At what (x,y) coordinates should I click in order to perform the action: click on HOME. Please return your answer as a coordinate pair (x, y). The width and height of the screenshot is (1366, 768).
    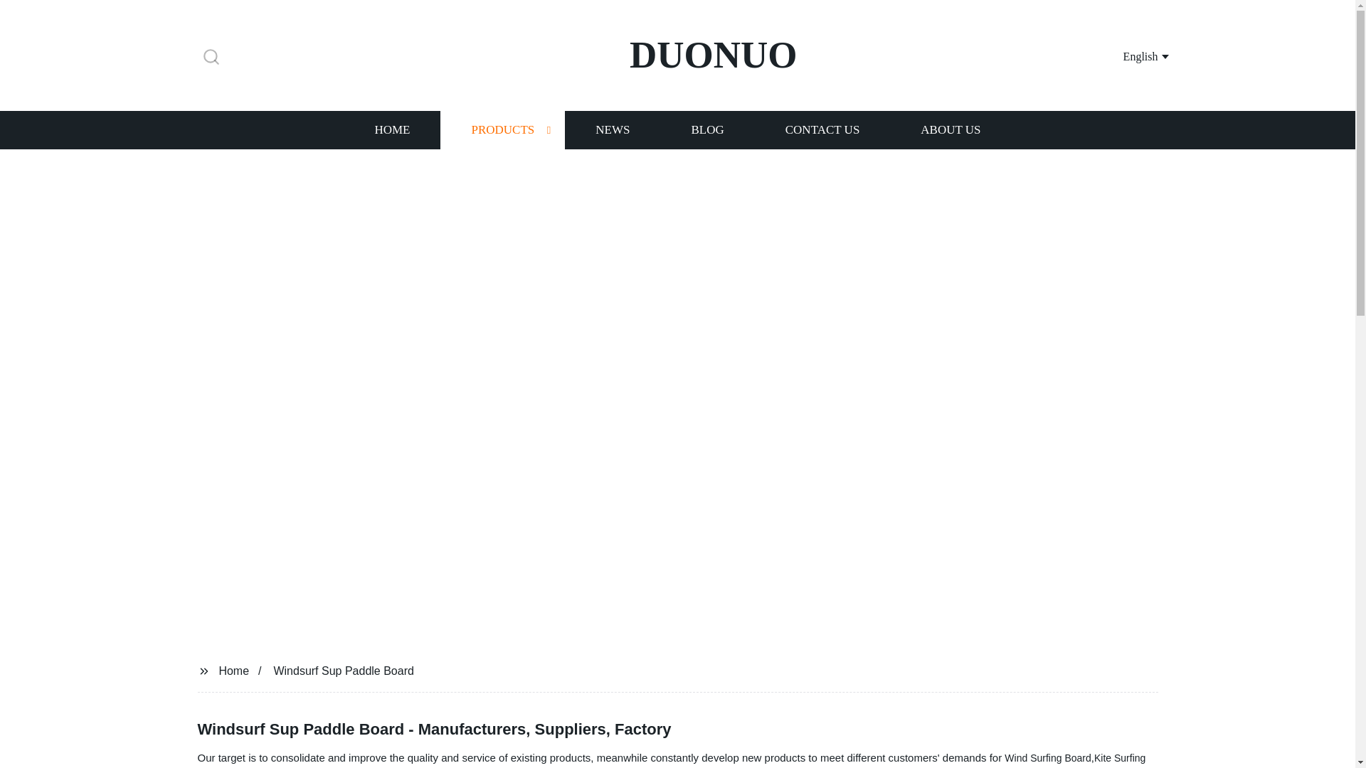
    Looking at the image, I should click on (391, 129).